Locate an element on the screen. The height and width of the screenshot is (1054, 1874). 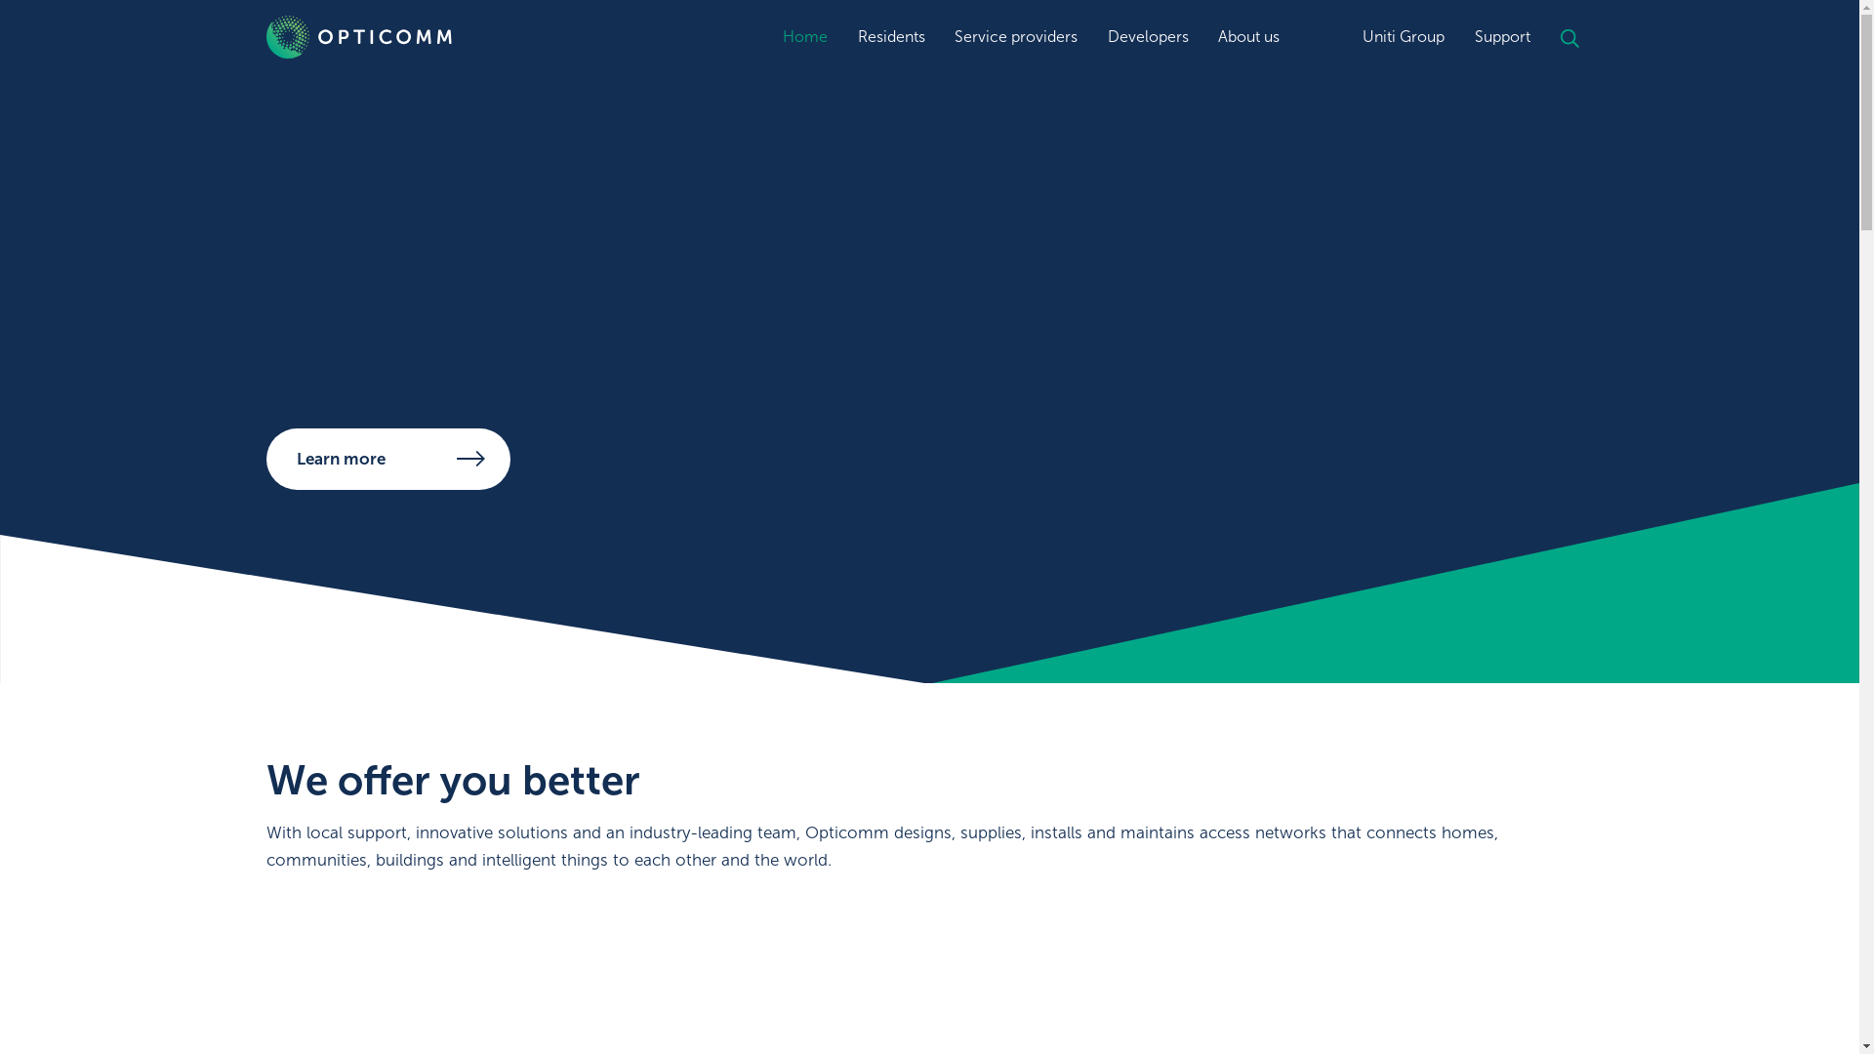
Service providers is located at coordinates (1016, 37).